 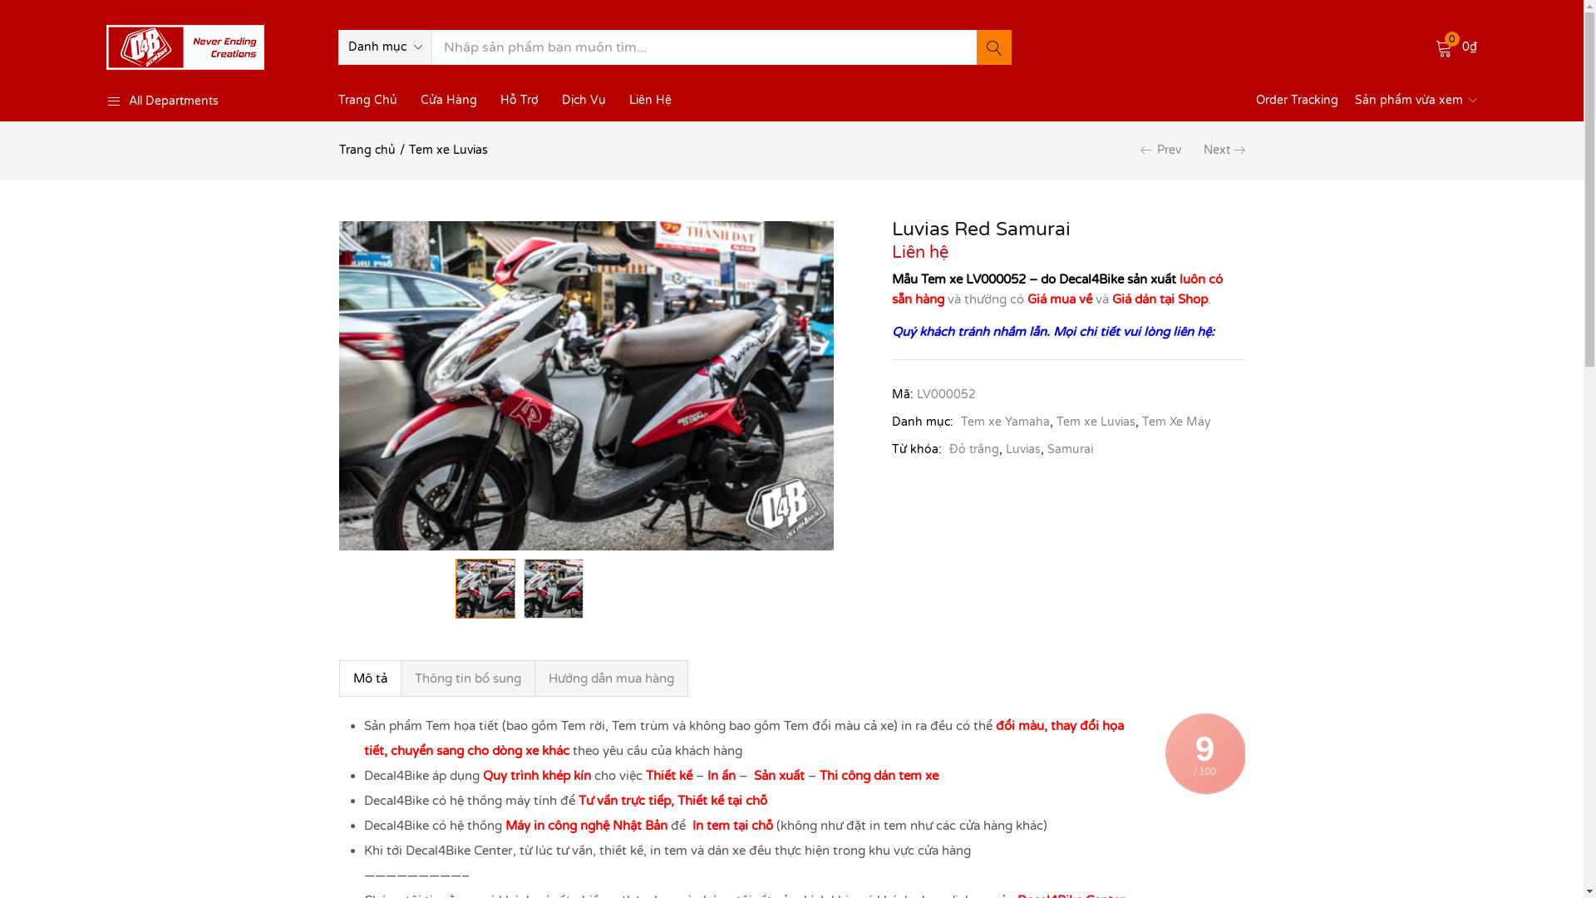 What do you see at coordinates (1071, 449) in the screenshot?
I see `Samurai` at bounding box center [1071, 449].